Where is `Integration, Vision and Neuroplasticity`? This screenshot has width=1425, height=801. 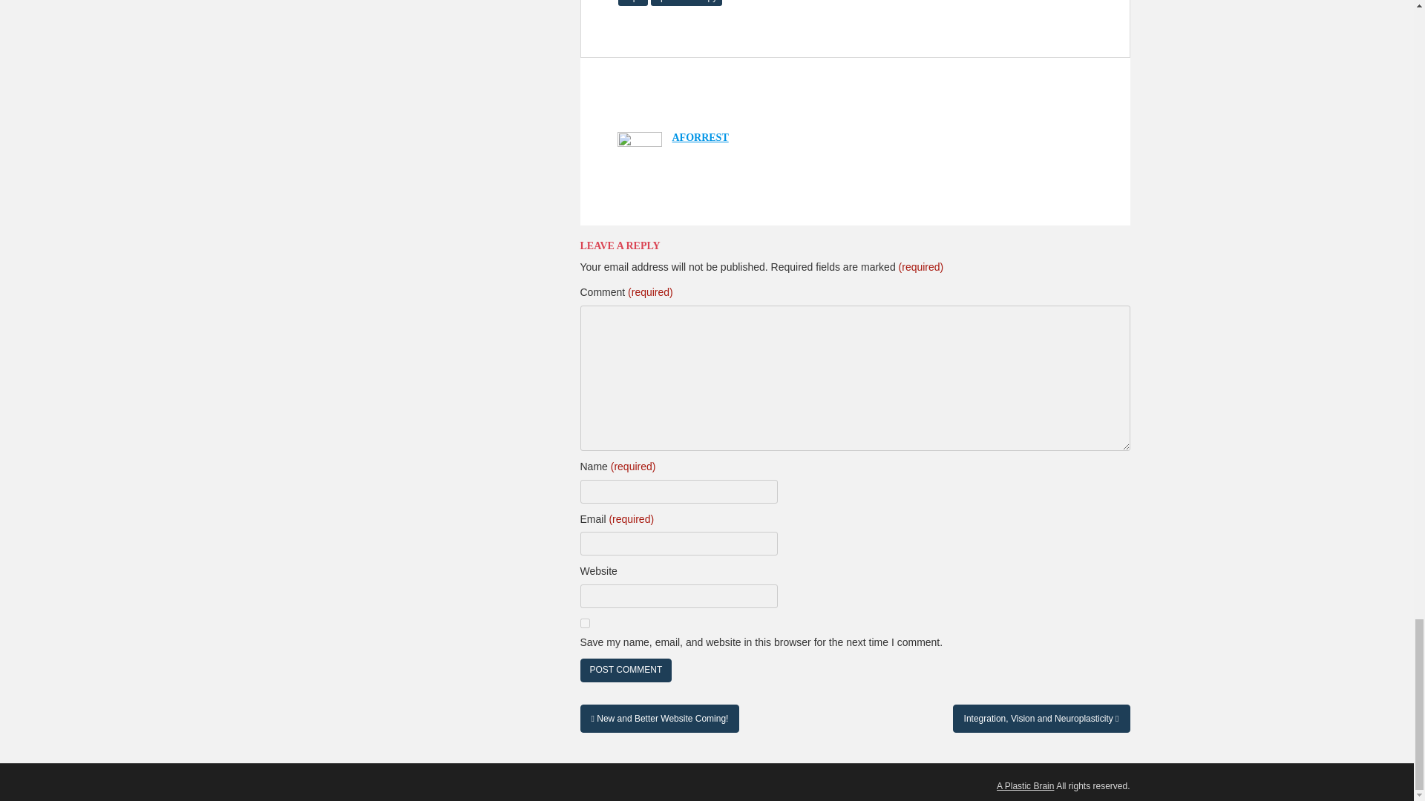
Integration, Vision and Neuroplasticity is located at coordinates (1041, 719).